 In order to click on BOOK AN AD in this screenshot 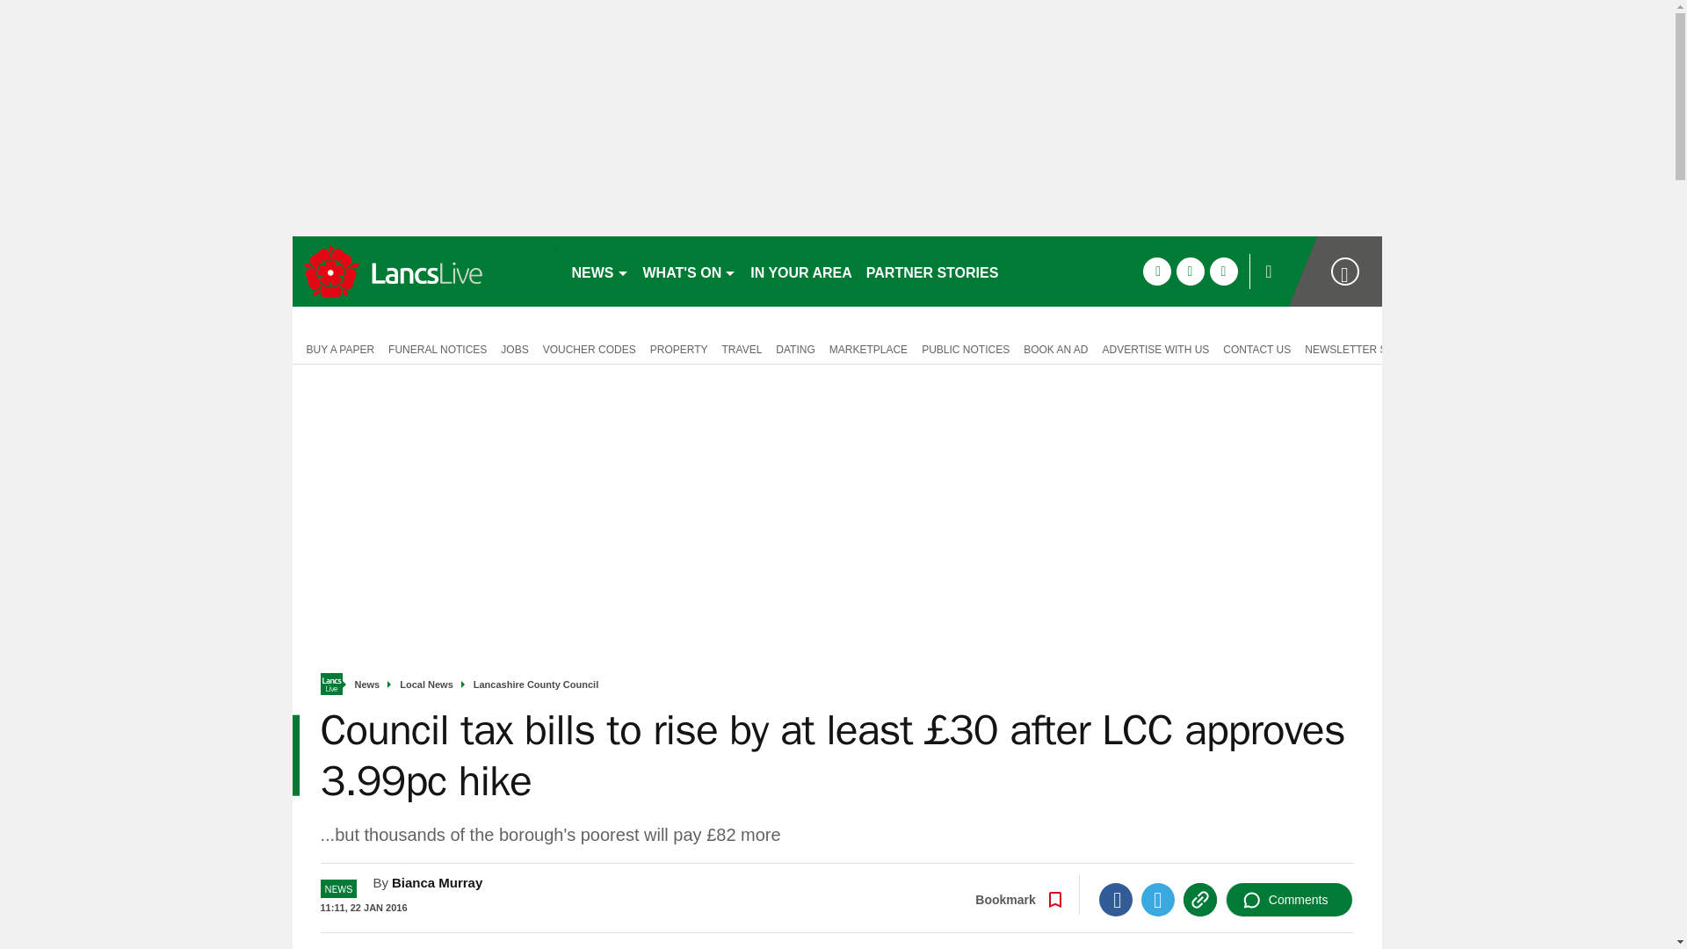, I will do `click(1056, 348)`.